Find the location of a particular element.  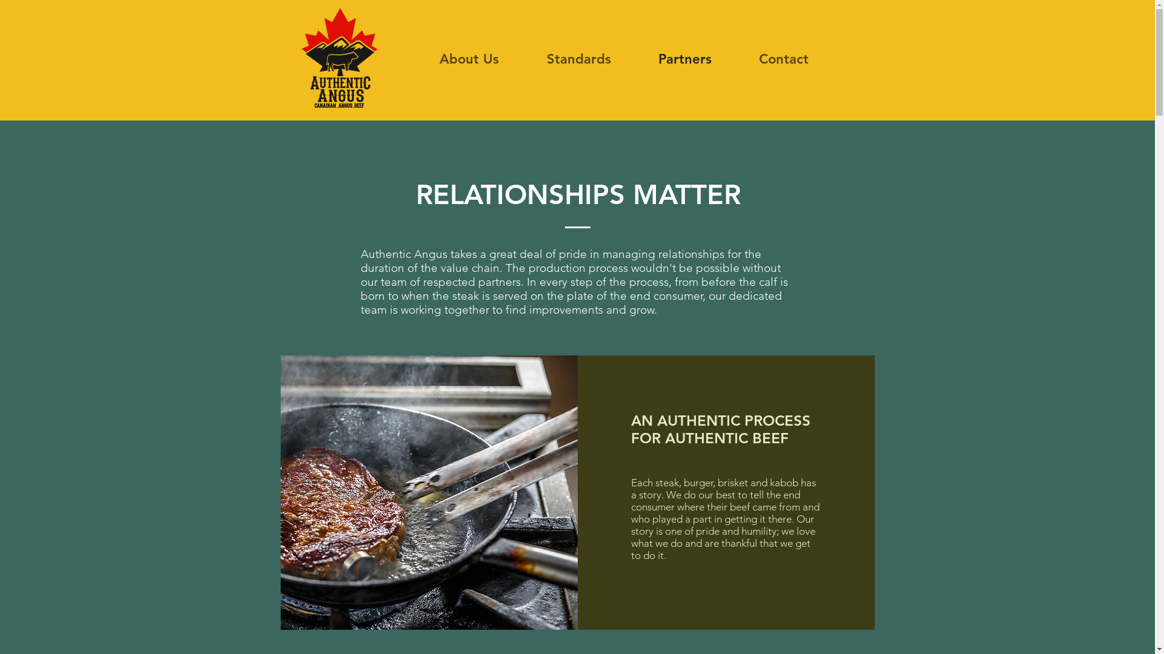

Partners is located at coordinates (684, 59).